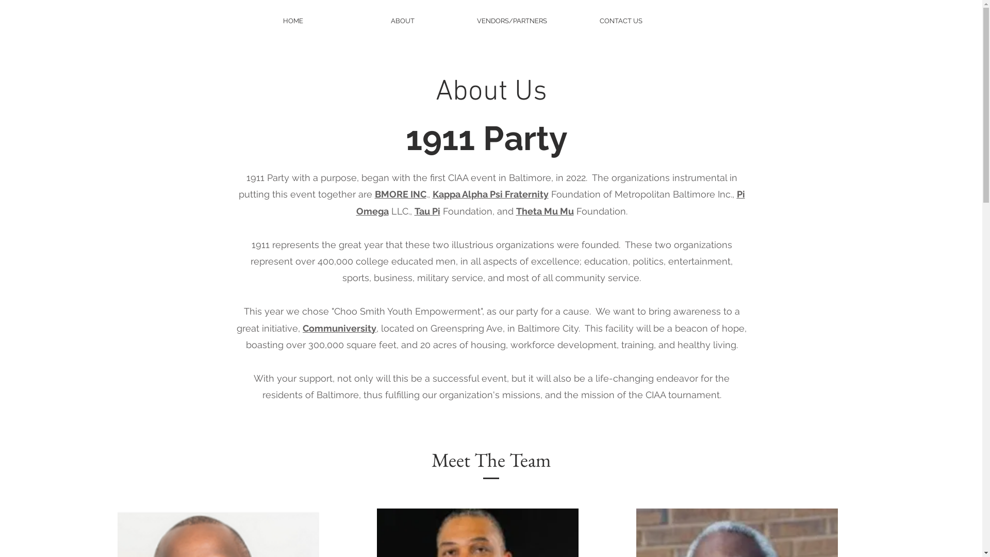 Image resolution: width=990 pixels, height=557 pixels. I want to click on Kappa Alpha Psi Fraternity, so click(490, 194).